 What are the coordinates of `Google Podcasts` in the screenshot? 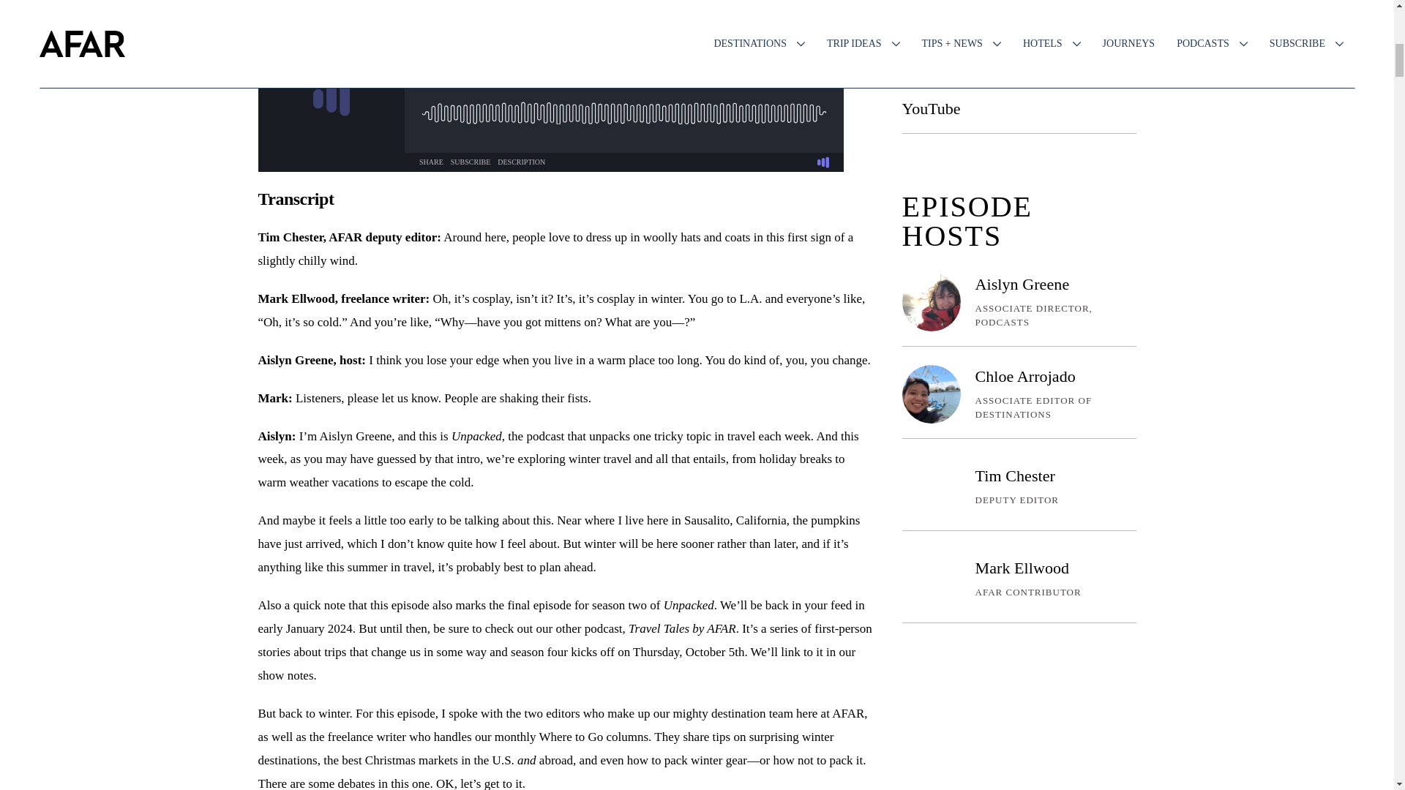 It's located at (955, 12).